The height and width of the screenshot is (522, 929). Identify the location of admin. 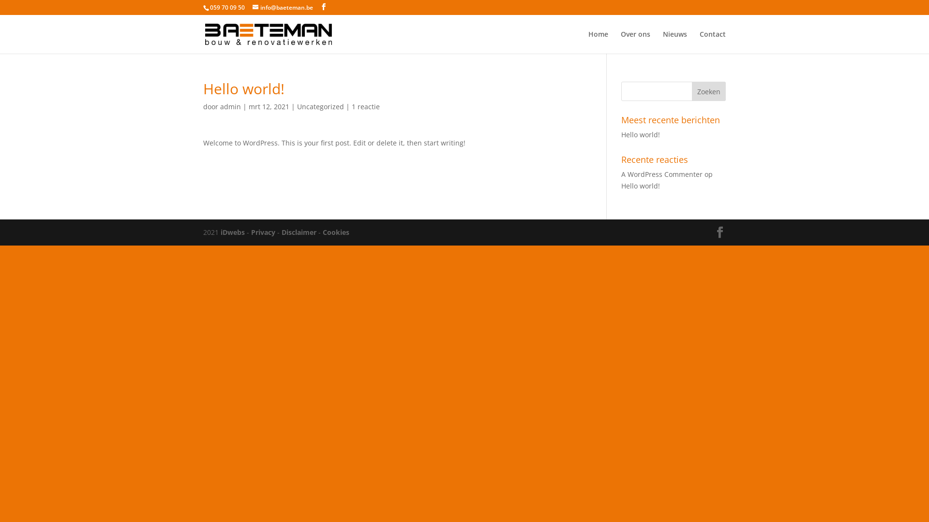
(230, 106).